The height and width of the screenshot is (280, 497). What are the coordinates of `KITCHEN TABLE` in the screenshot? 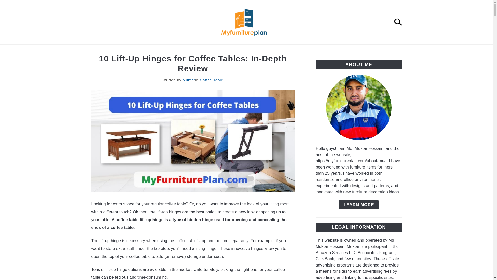 It's located at (237, 50).